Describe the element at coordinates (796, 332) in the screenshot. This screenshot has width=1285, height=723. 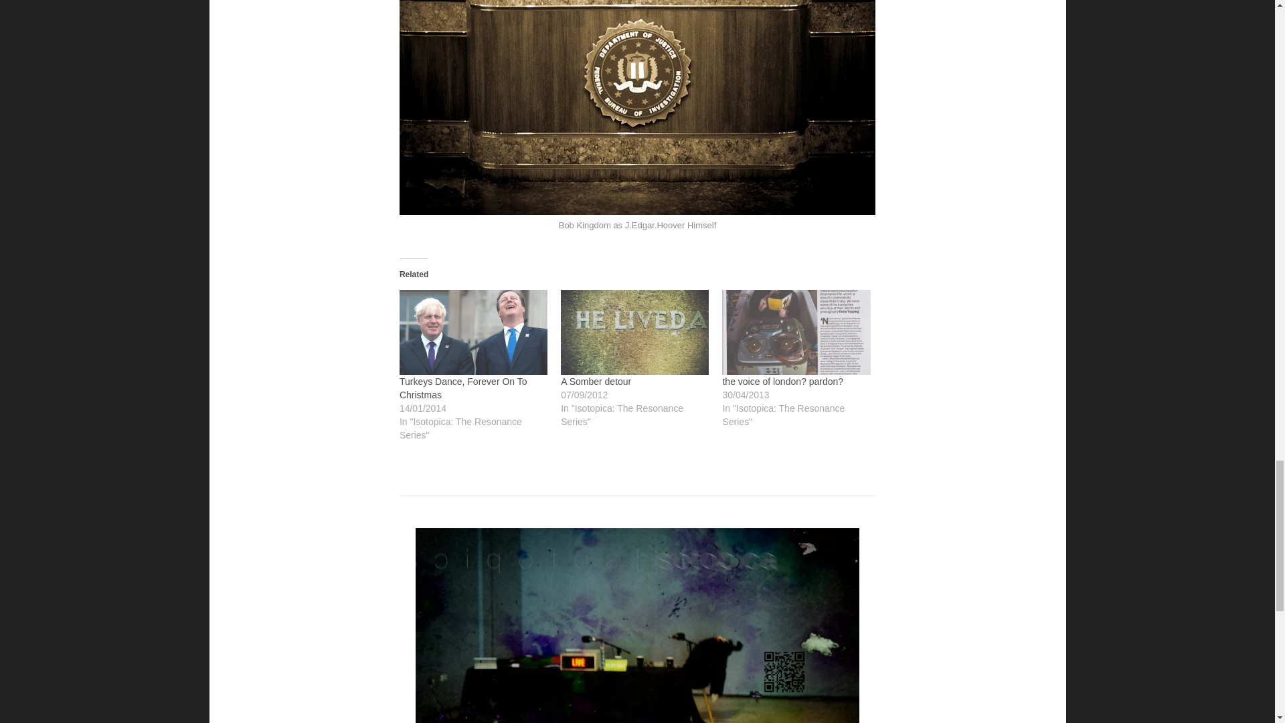
I see `the voice of london? pardon?` at that location.